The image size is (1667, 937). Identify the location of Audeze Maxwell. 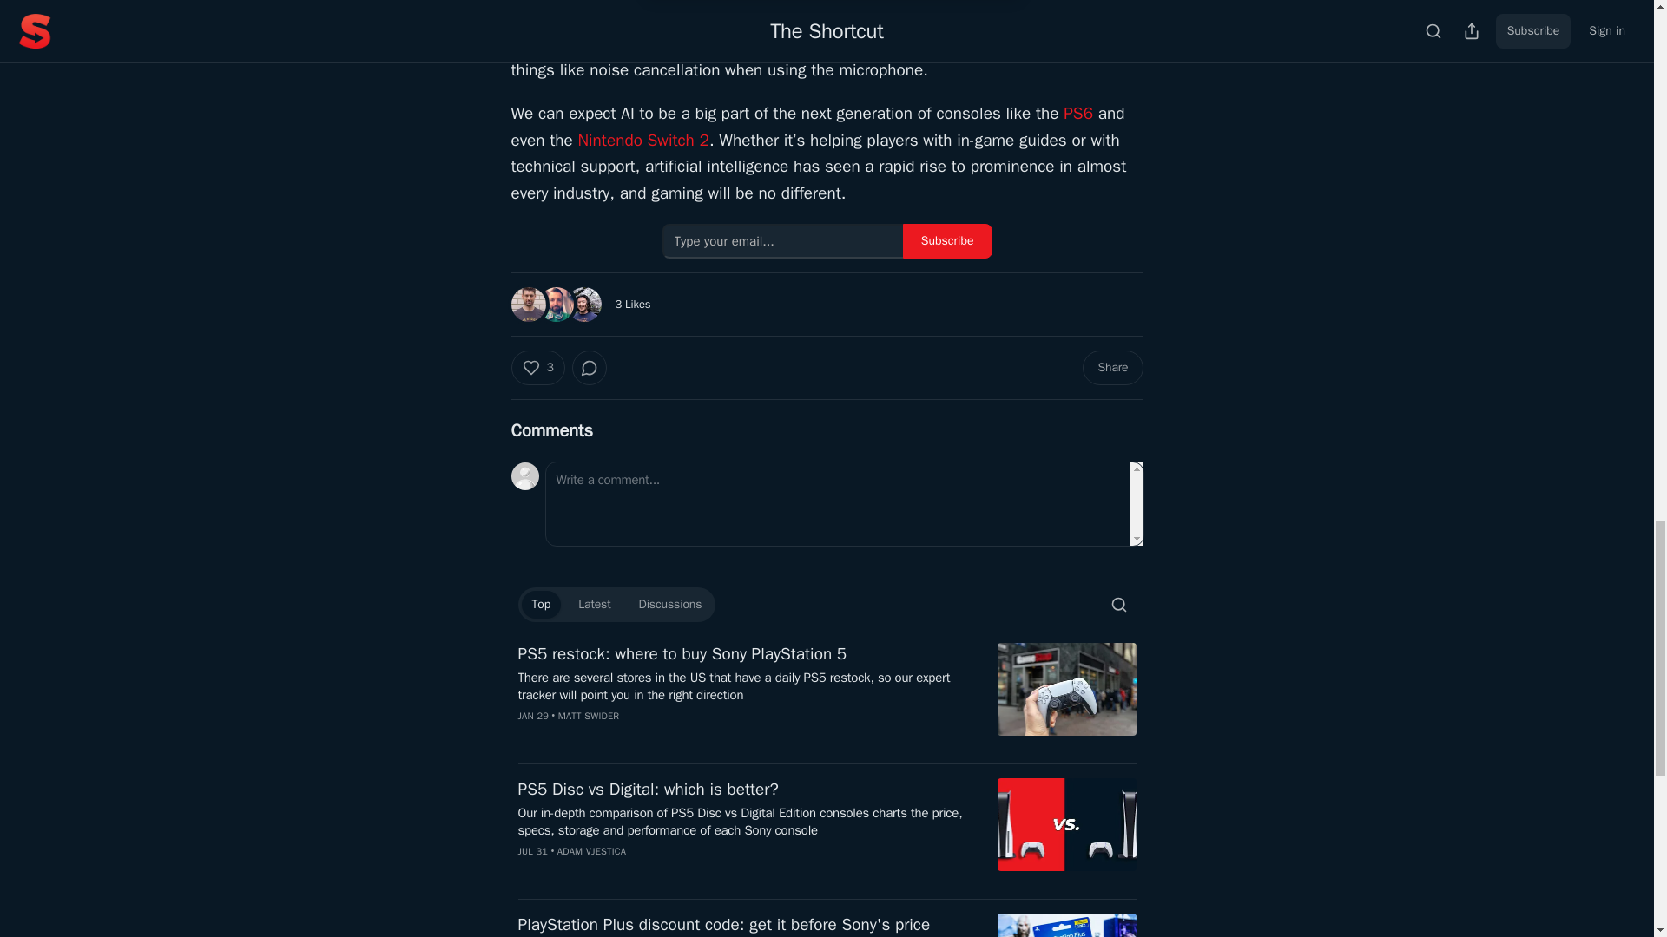
(866, 43).